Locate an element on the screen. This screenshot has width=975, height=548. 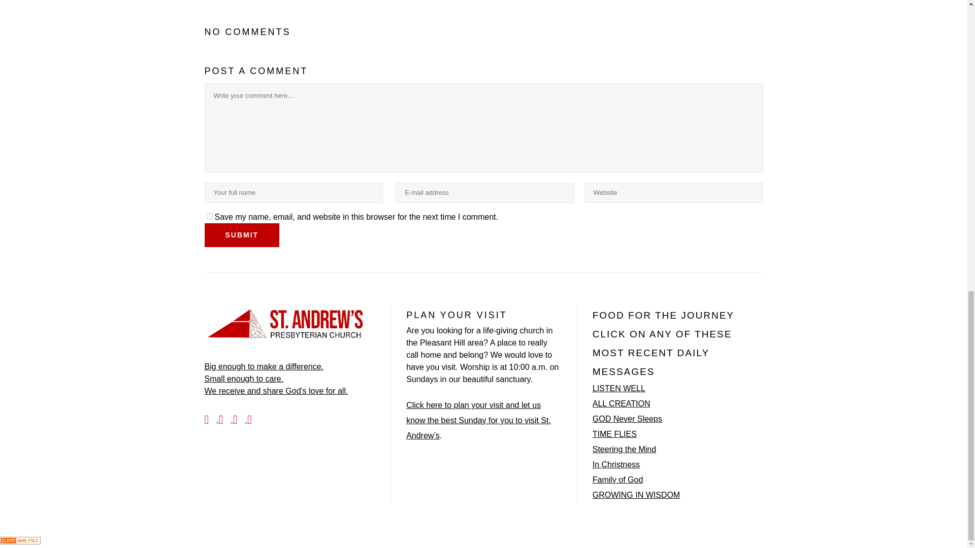
GOD Never Sleeps is located at coordinates (627, 419).